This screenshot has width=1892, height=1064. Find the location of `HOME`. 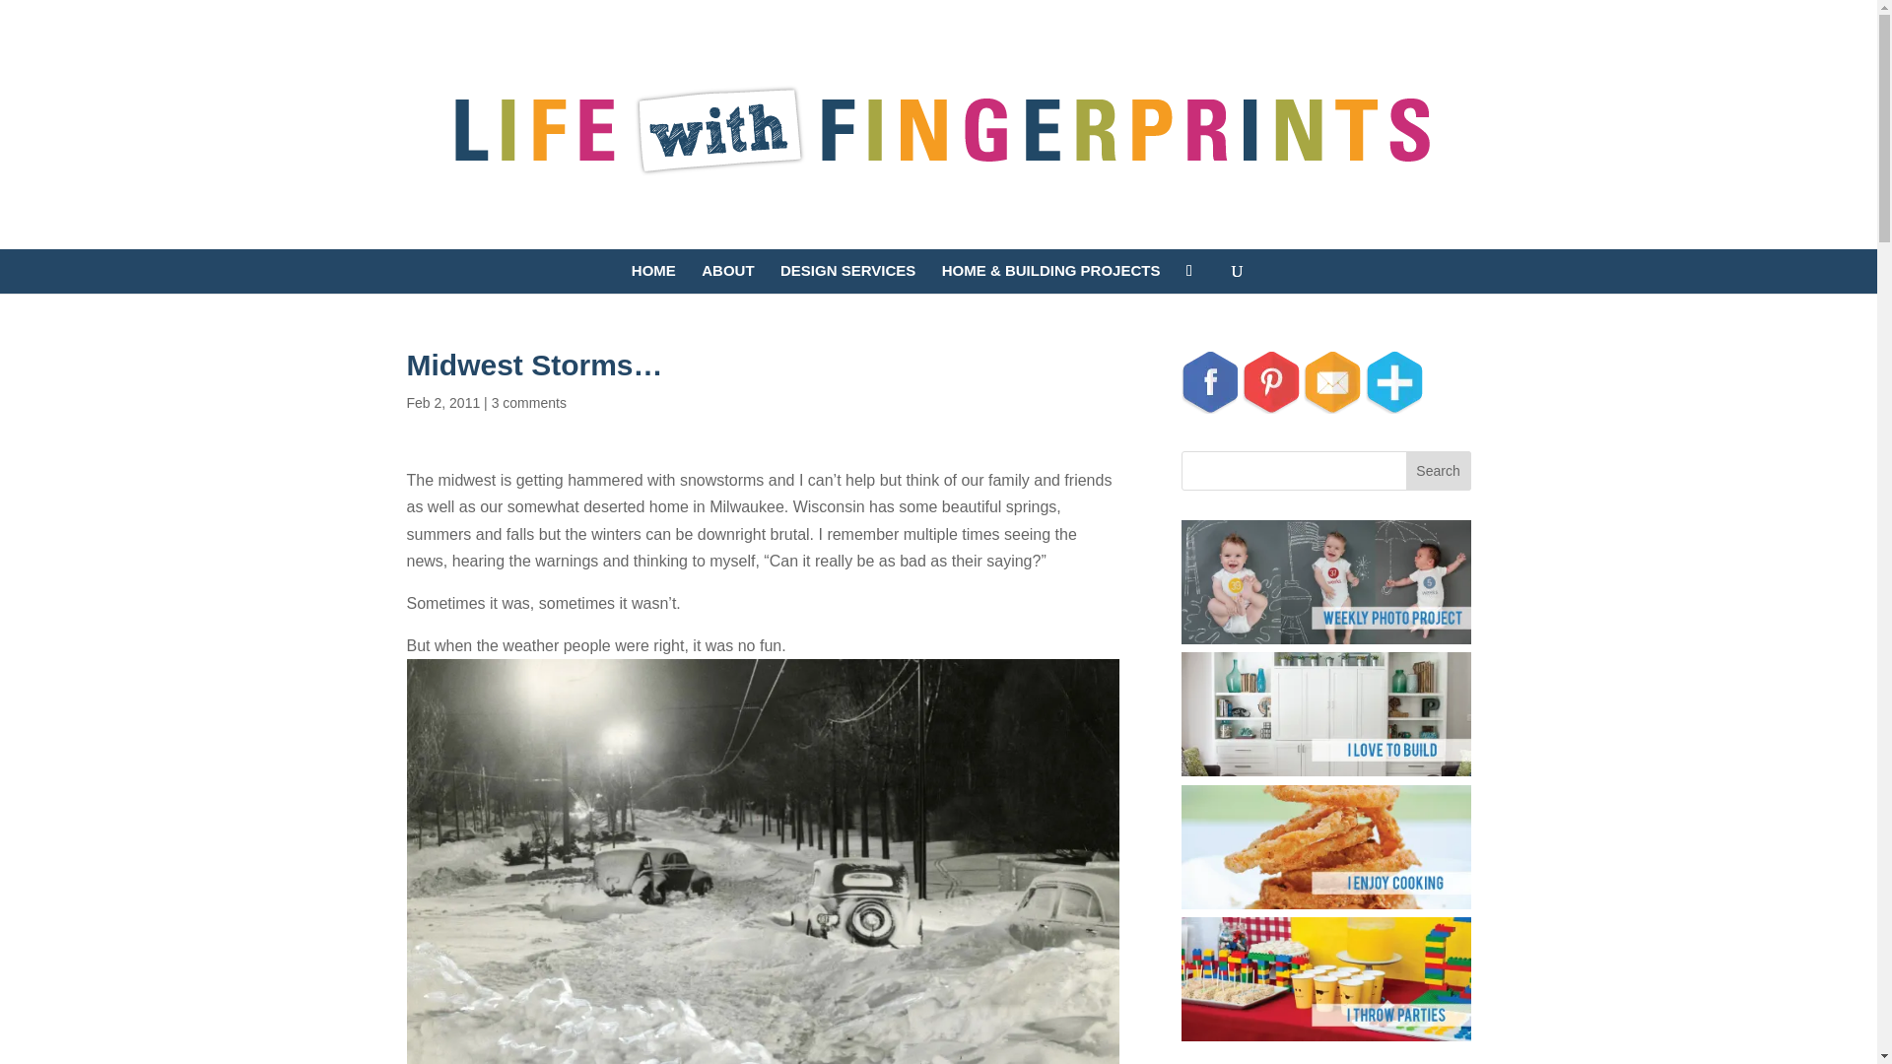

HOME is located at coordinates (653, 278).